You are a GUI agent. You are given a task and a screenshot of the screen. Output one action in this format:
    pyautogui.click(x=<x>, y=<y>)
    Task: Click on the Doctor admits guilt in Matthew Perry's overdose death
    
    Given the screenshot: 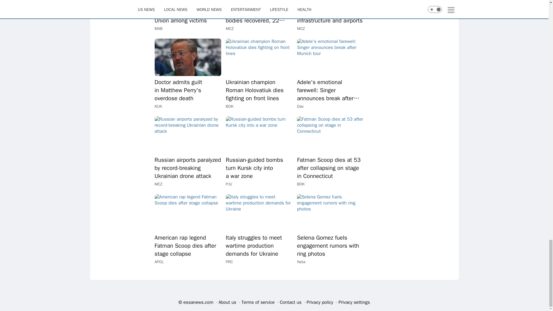 What is the action you would take?
    pyautogui.click(x=187, y=57)
    